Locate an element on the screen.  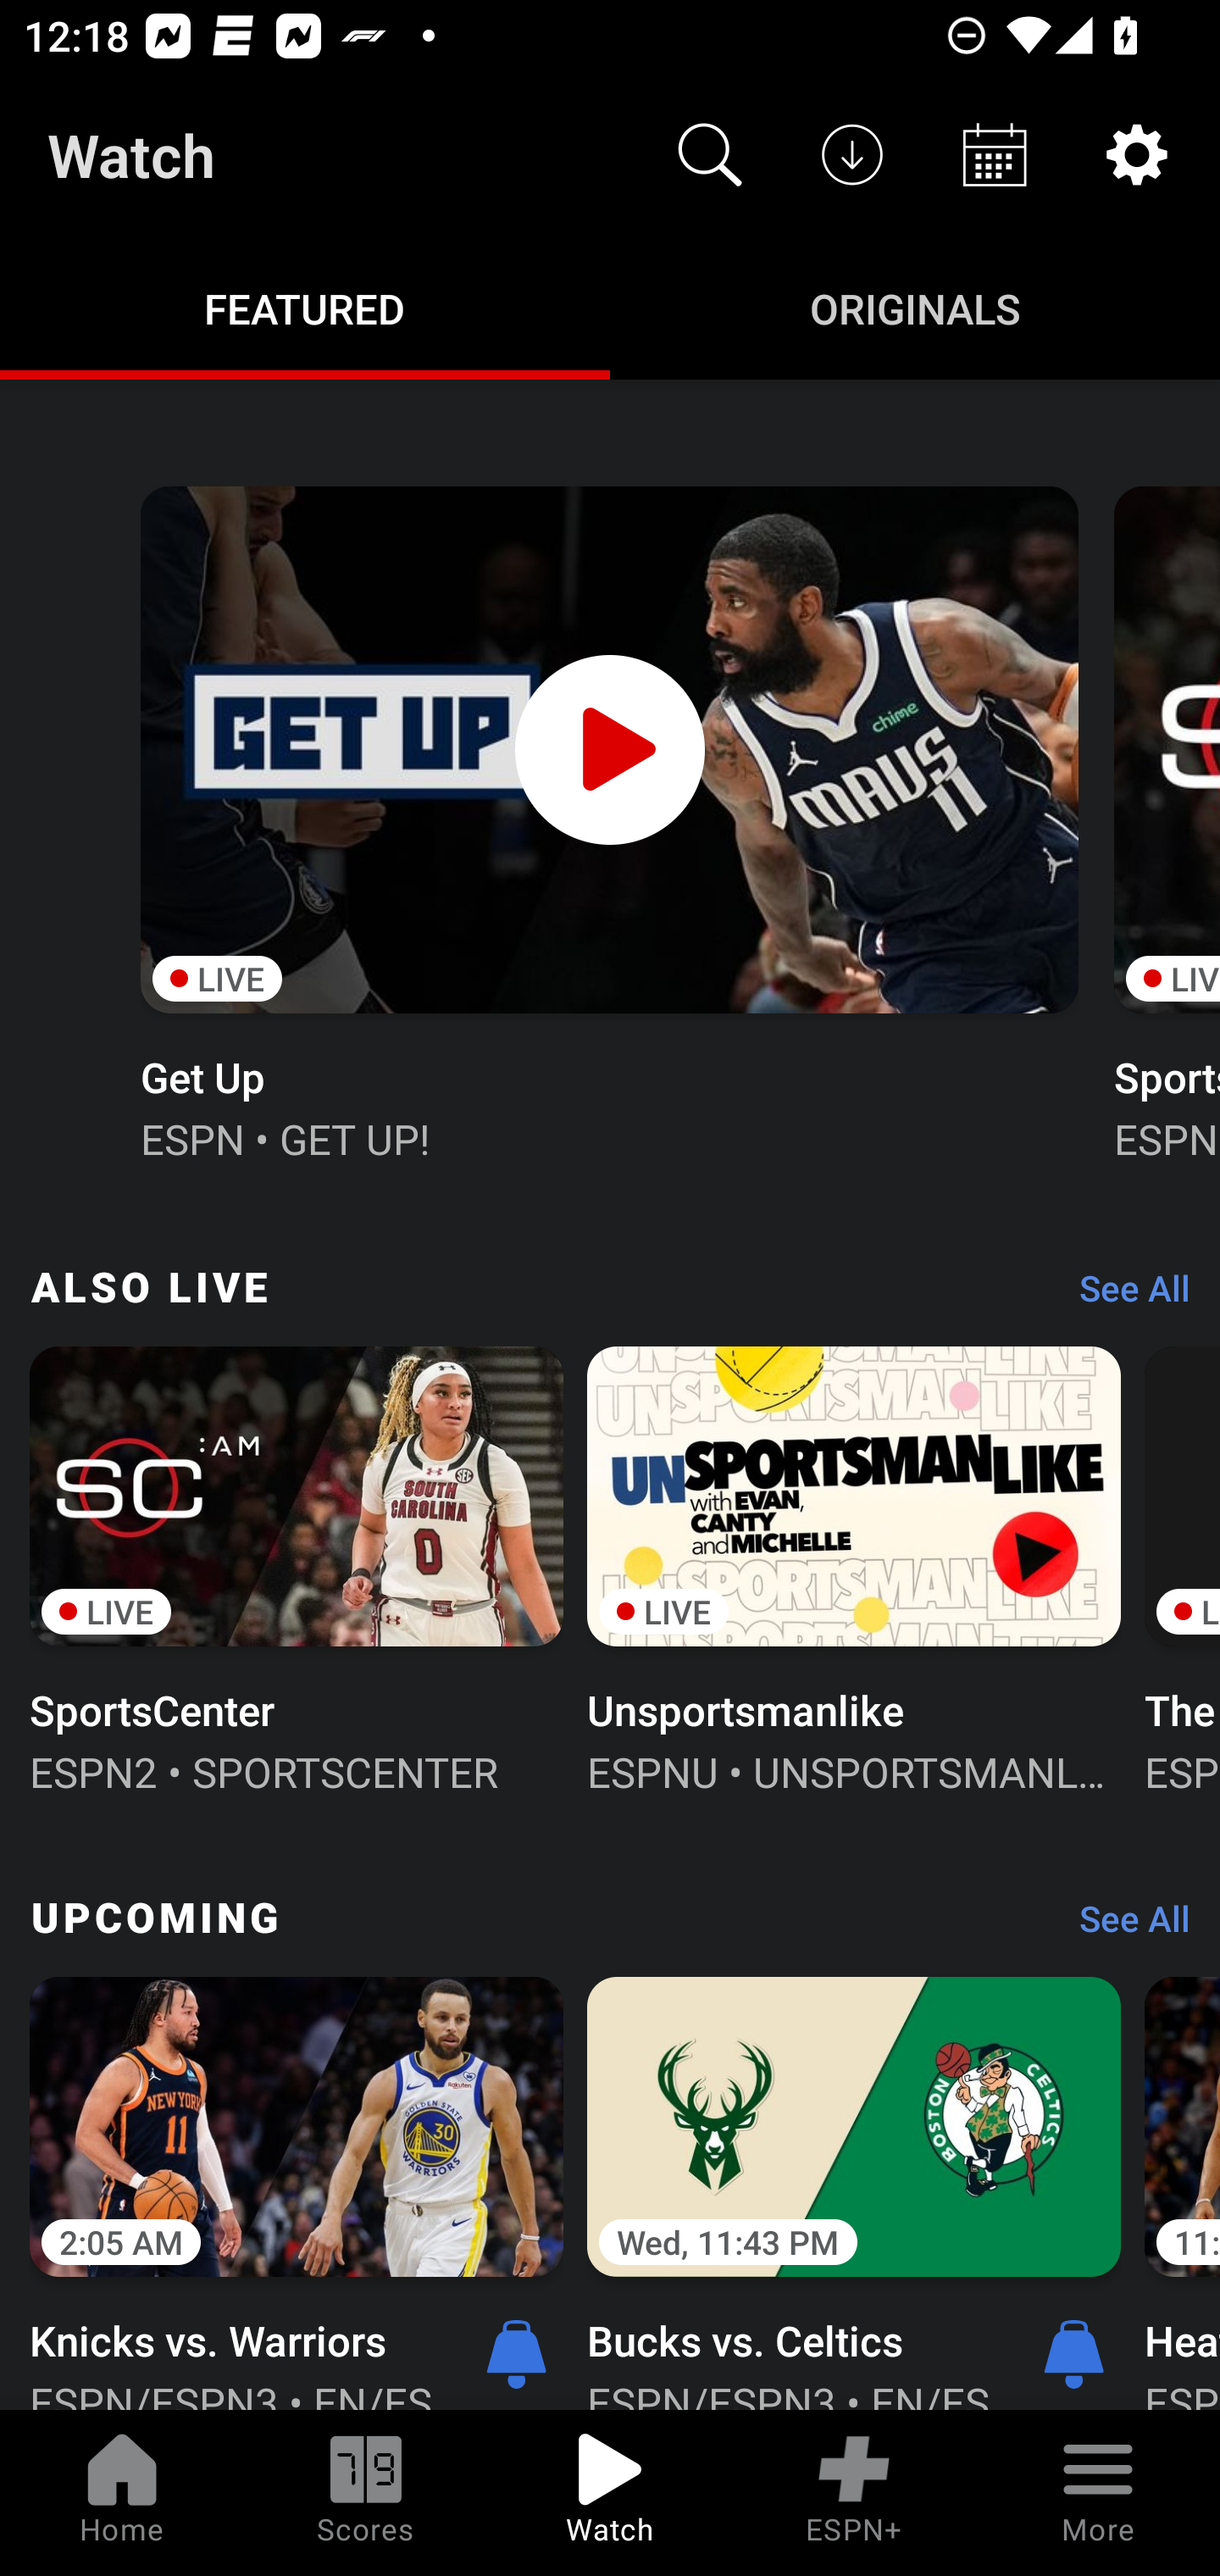
More is located at coordinates (1098, 2493).